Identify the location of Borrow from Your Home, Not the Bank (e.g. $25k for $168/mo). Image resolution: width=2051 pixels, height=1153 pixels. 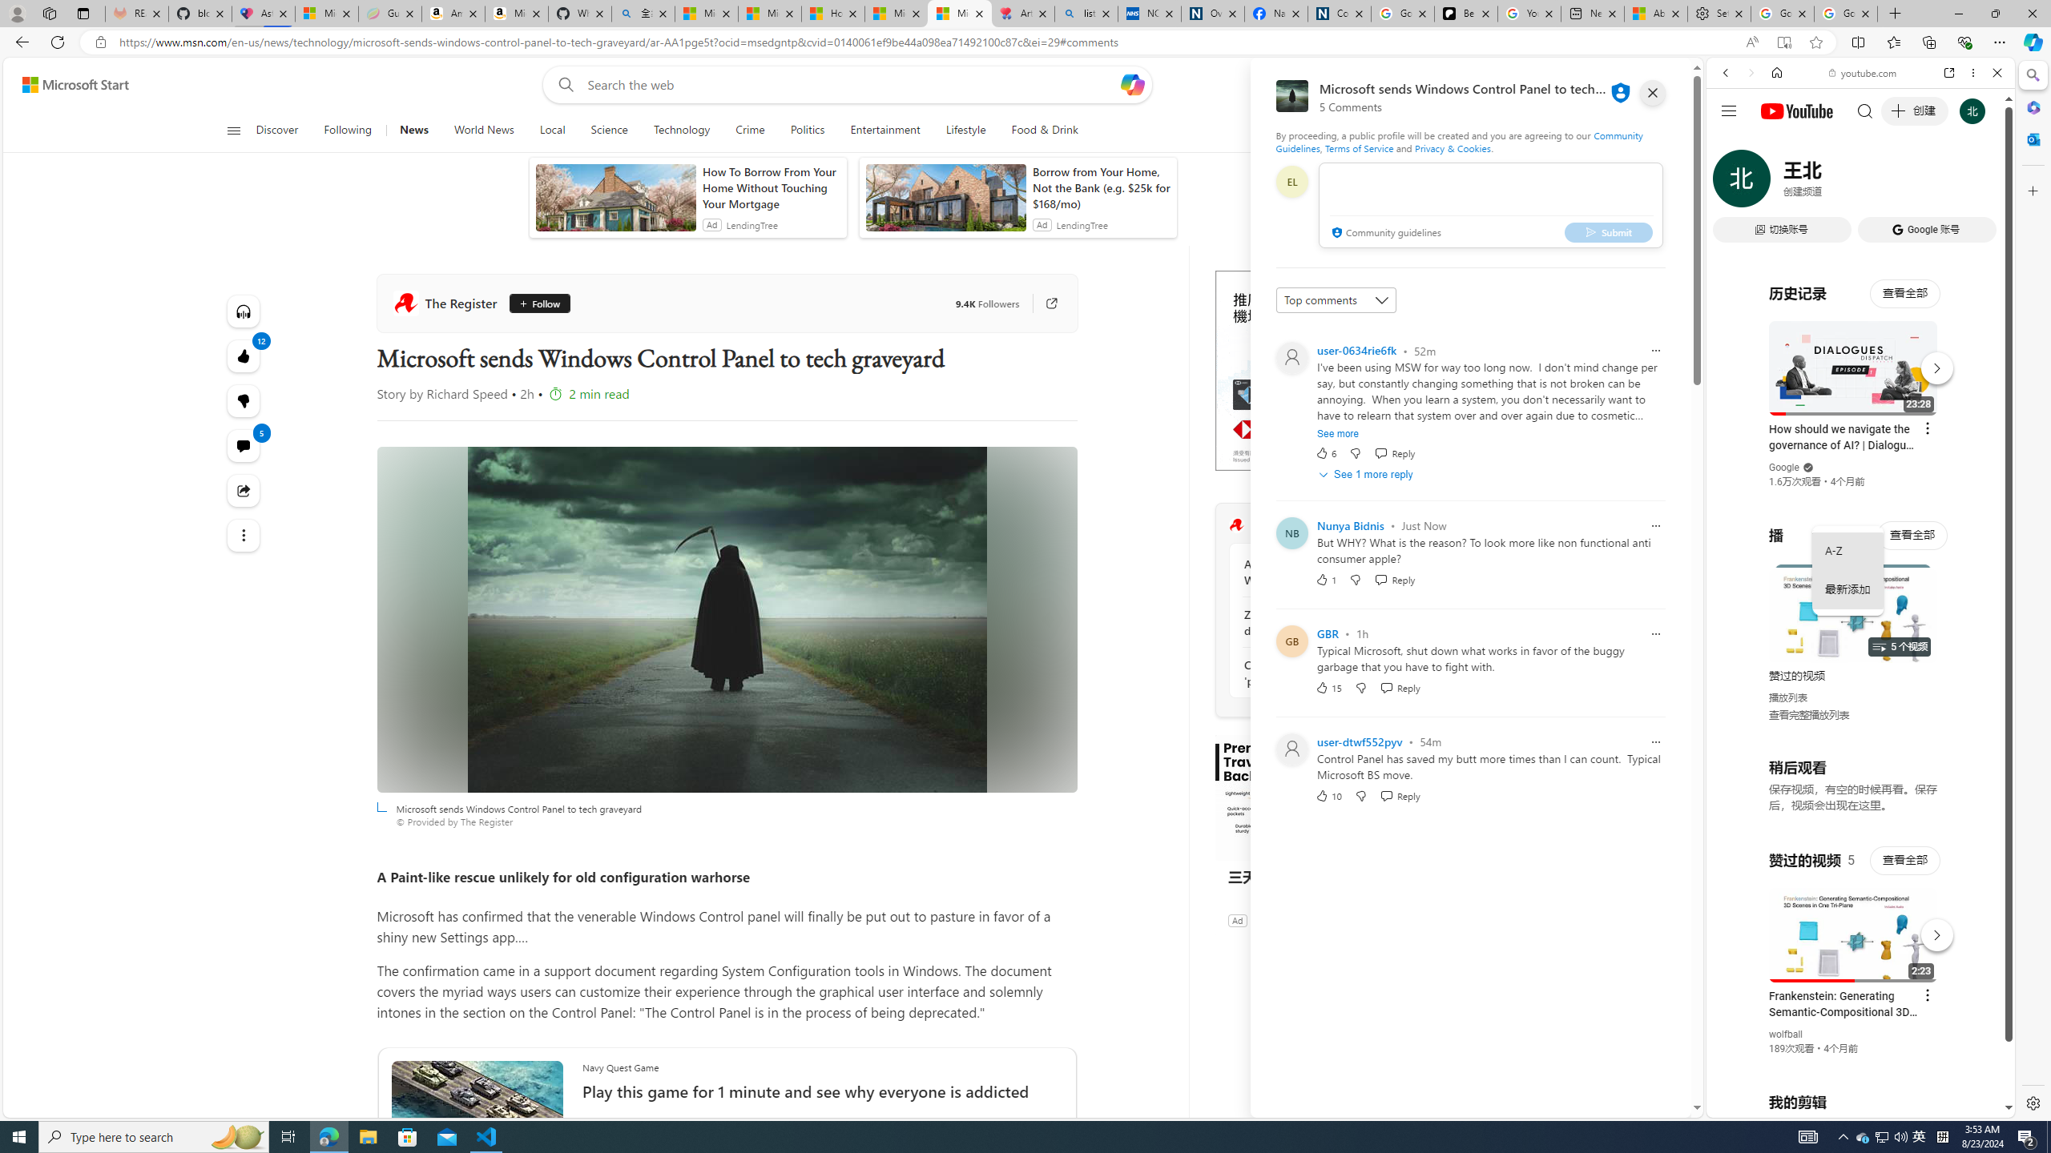
(1101, 187).